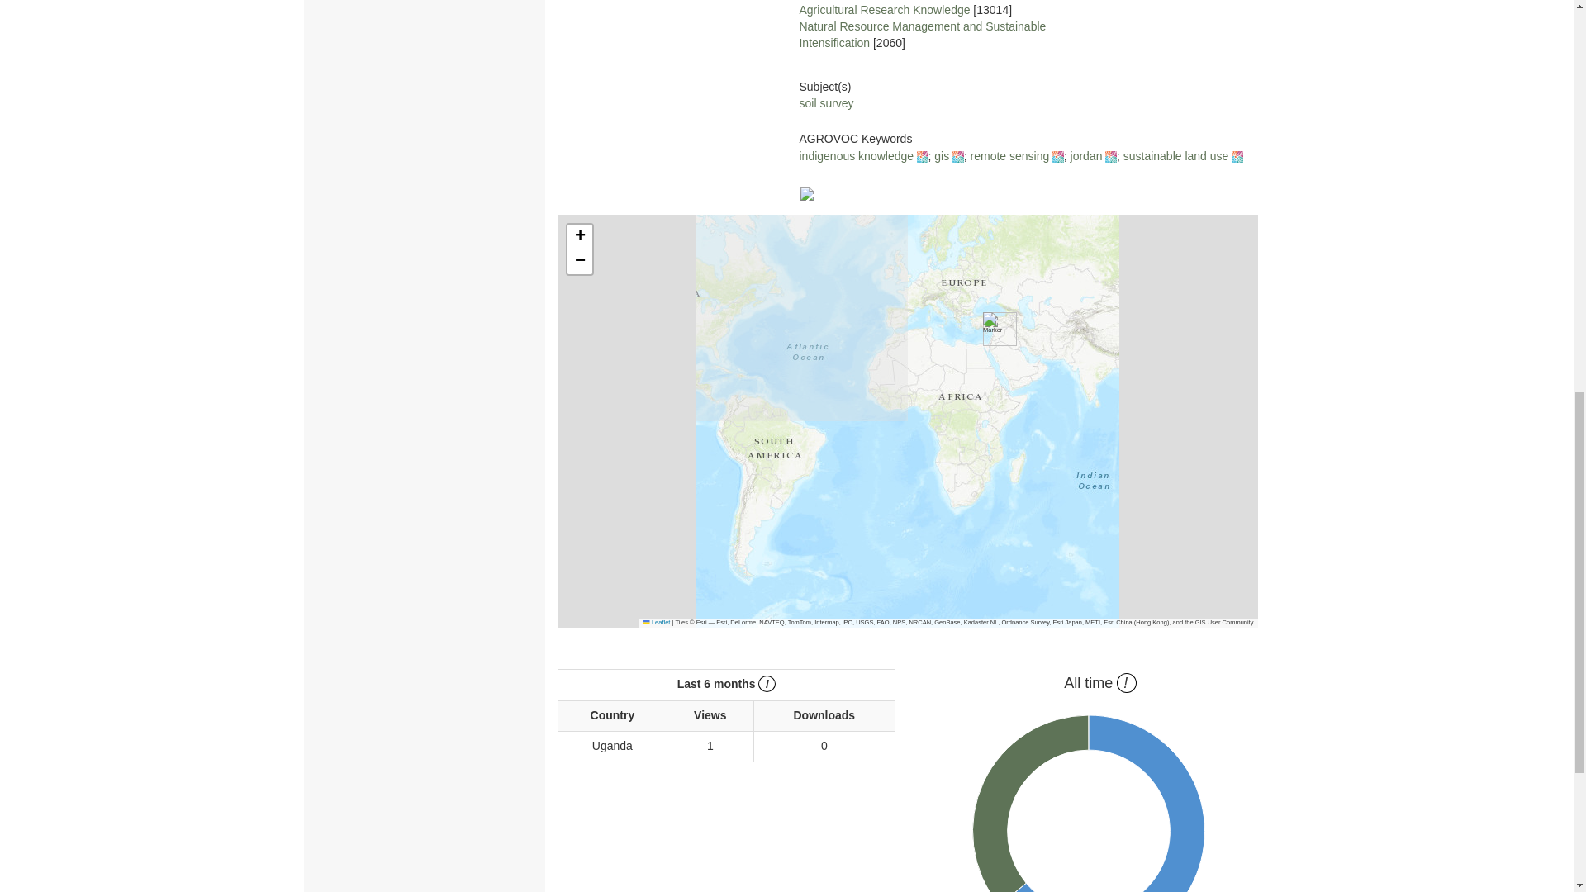 The width and height of the screenshot is (1586, 892). What do you see at coordinates (580, 261) in the screenshot?
I see `Zoom out` at bounding box center [580, 261].